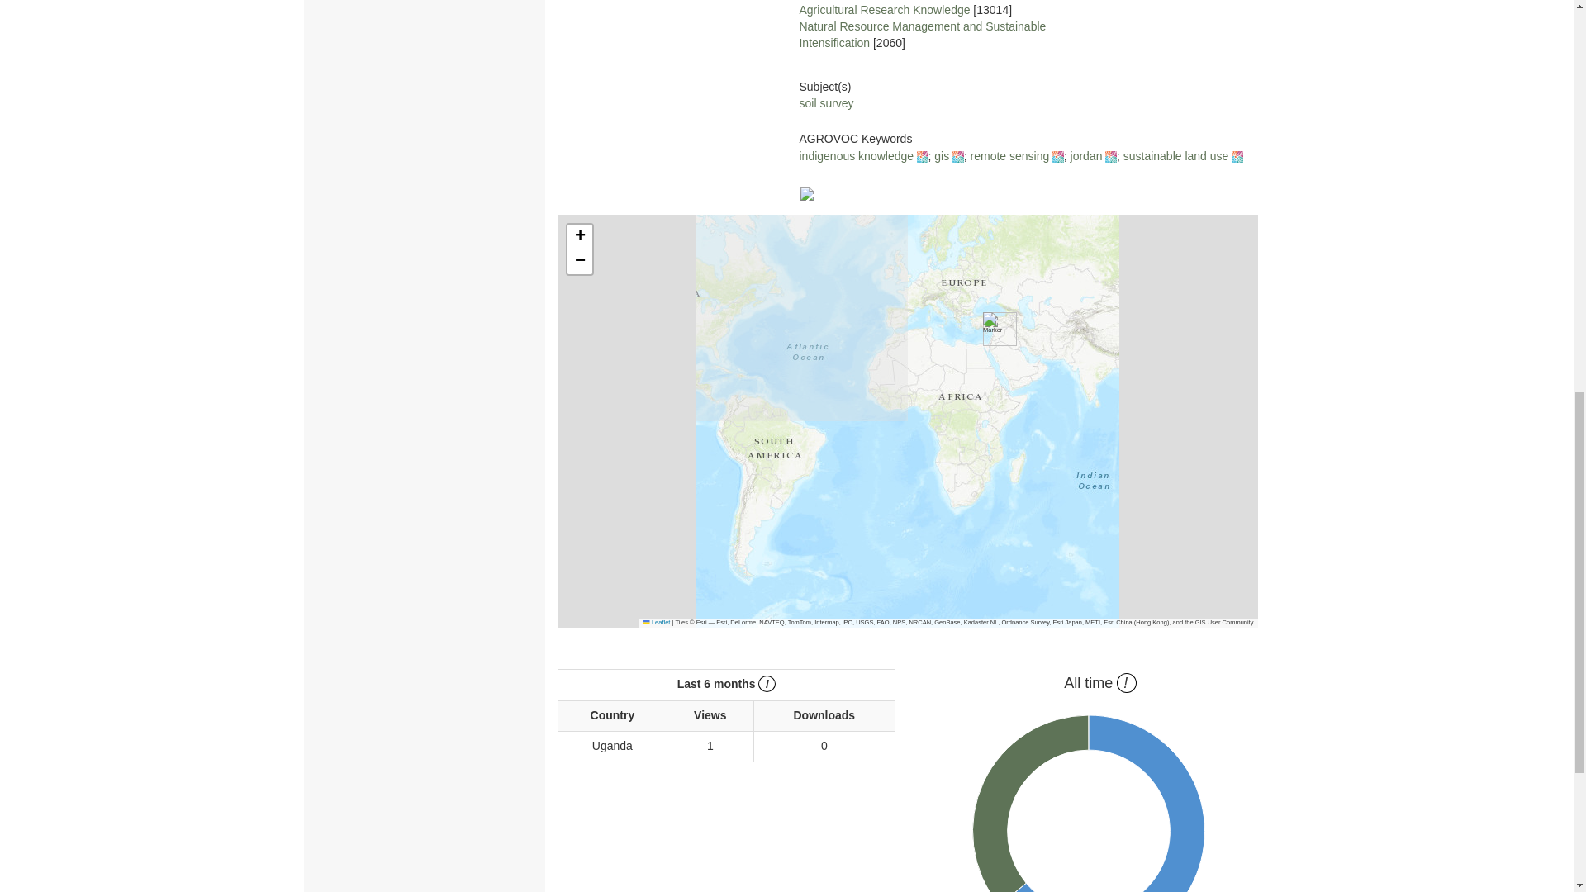 The width and height of the screenshot is (1586, 892). What do you see at coordinates (580, 261) in the screenshot?
I see `Zoom out` at bounding box center [580, 261].